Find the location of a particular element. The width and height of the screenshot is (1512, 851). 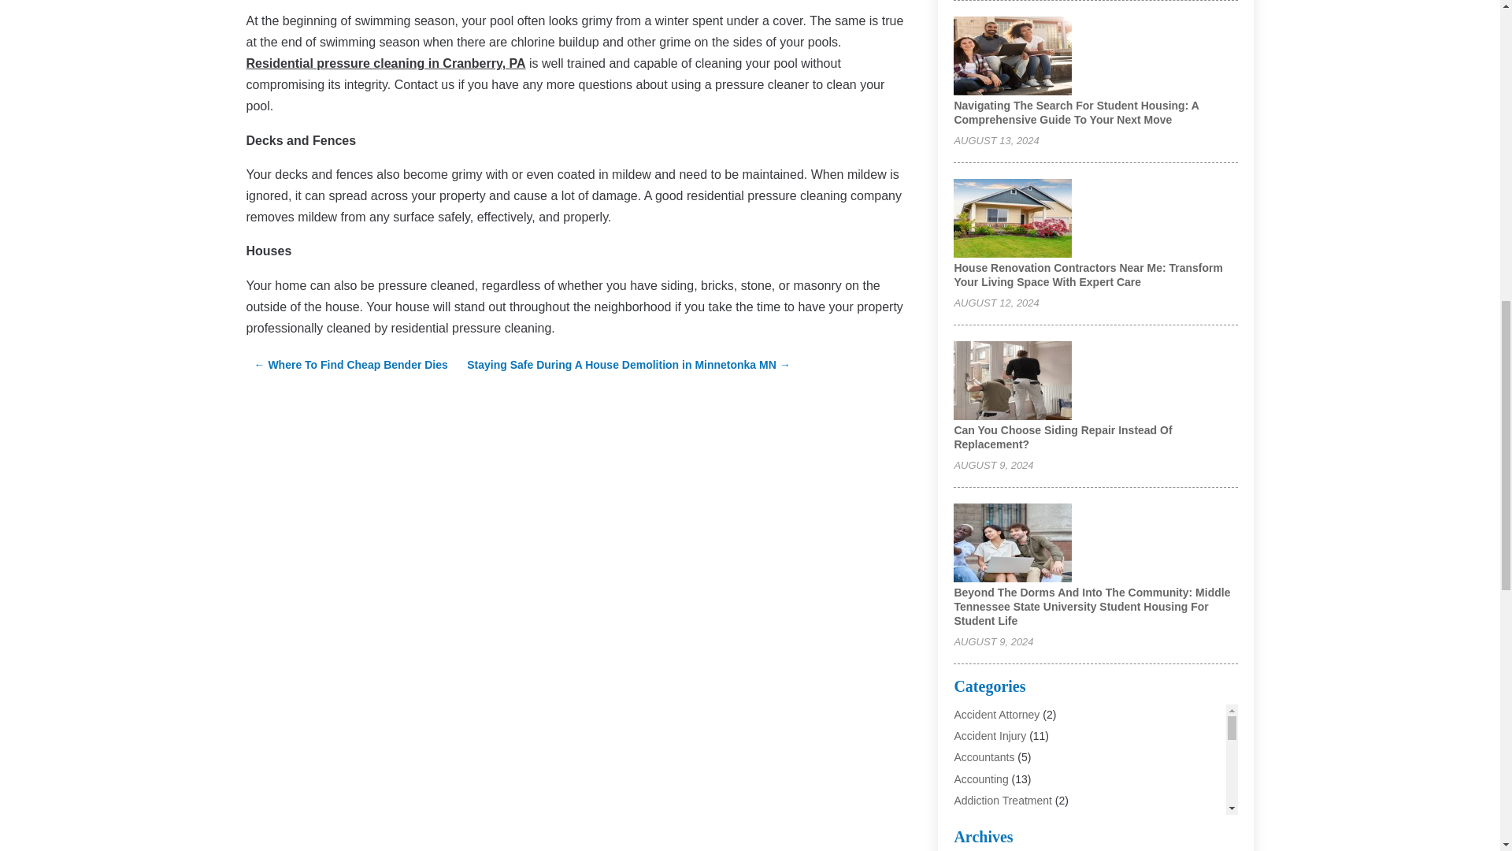

Can You Choose Siding Repair Instead Of Replacement? is located at coordinates (1063, 437).